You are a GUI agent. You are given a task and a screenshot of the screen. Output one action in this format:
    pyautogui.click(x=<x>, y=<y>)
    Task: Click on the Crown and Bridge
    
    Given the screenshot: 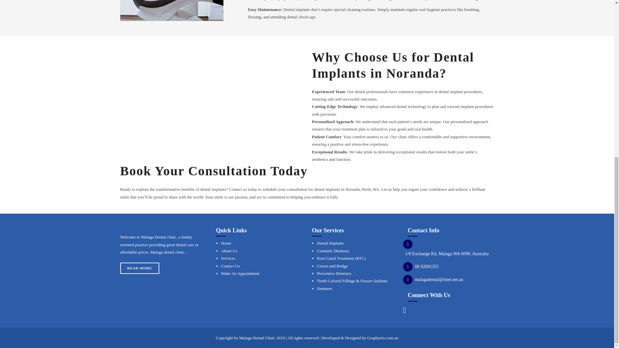 What is the action you would take?
    pyautogui.click(x=332, y=266)
    